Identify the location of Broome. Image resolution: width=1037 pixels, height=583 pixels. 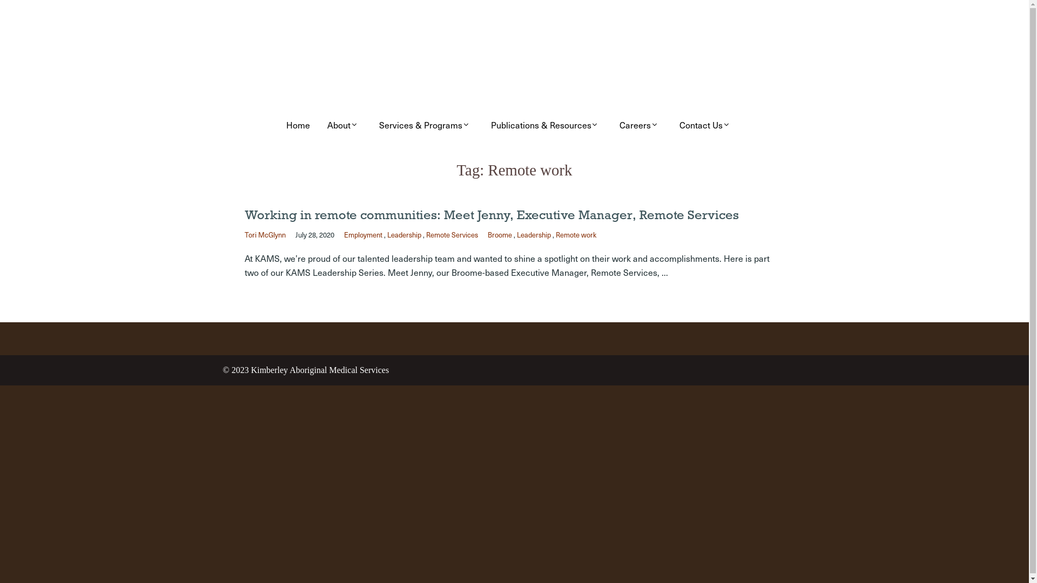
(499, 234).